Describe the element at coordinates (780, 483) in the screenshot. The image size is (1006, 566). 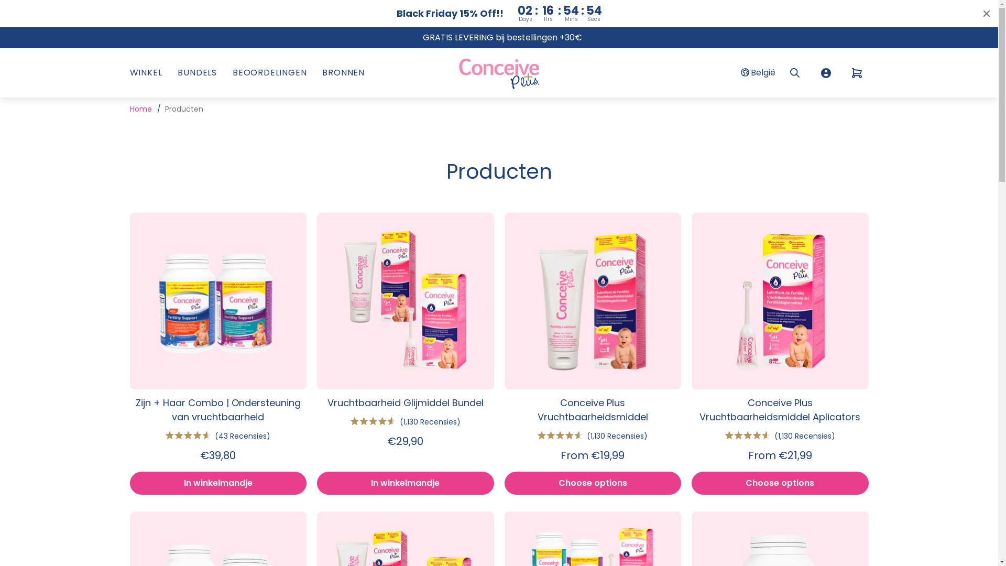
I see `Choose options` at that location.